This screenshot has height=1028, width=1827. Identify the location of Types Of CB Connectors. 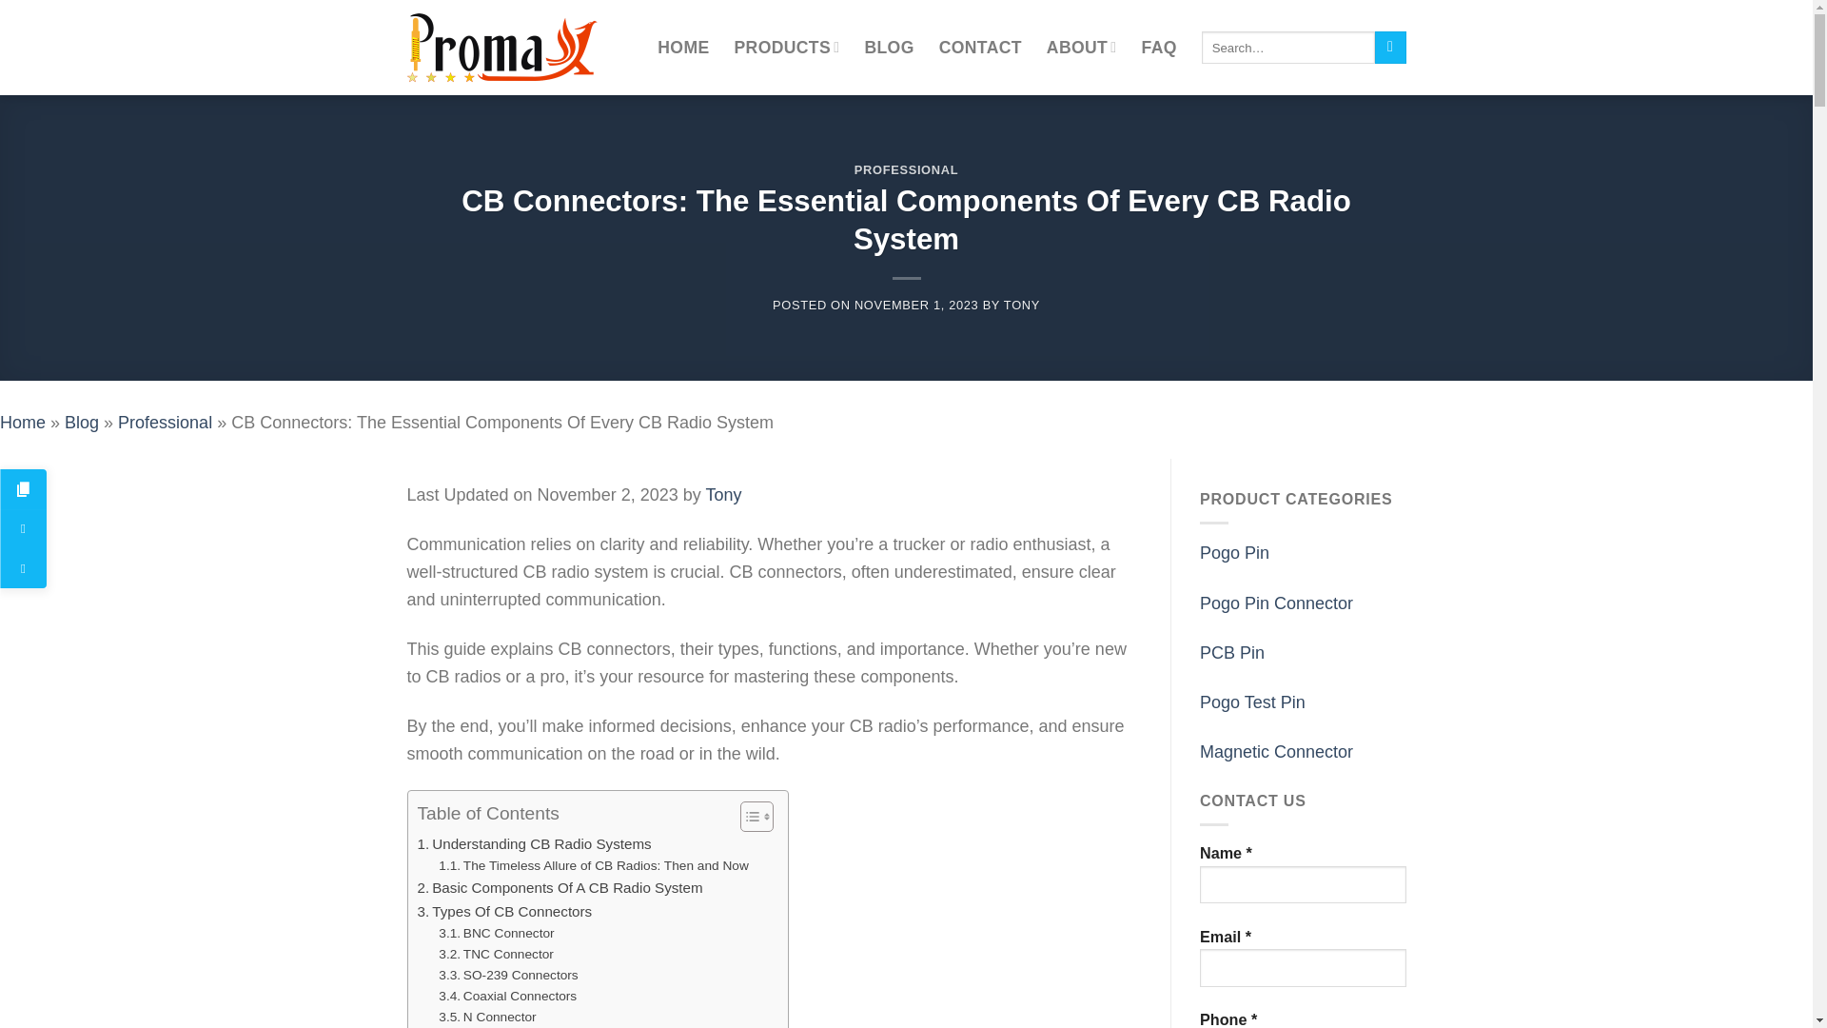
(504, 912).